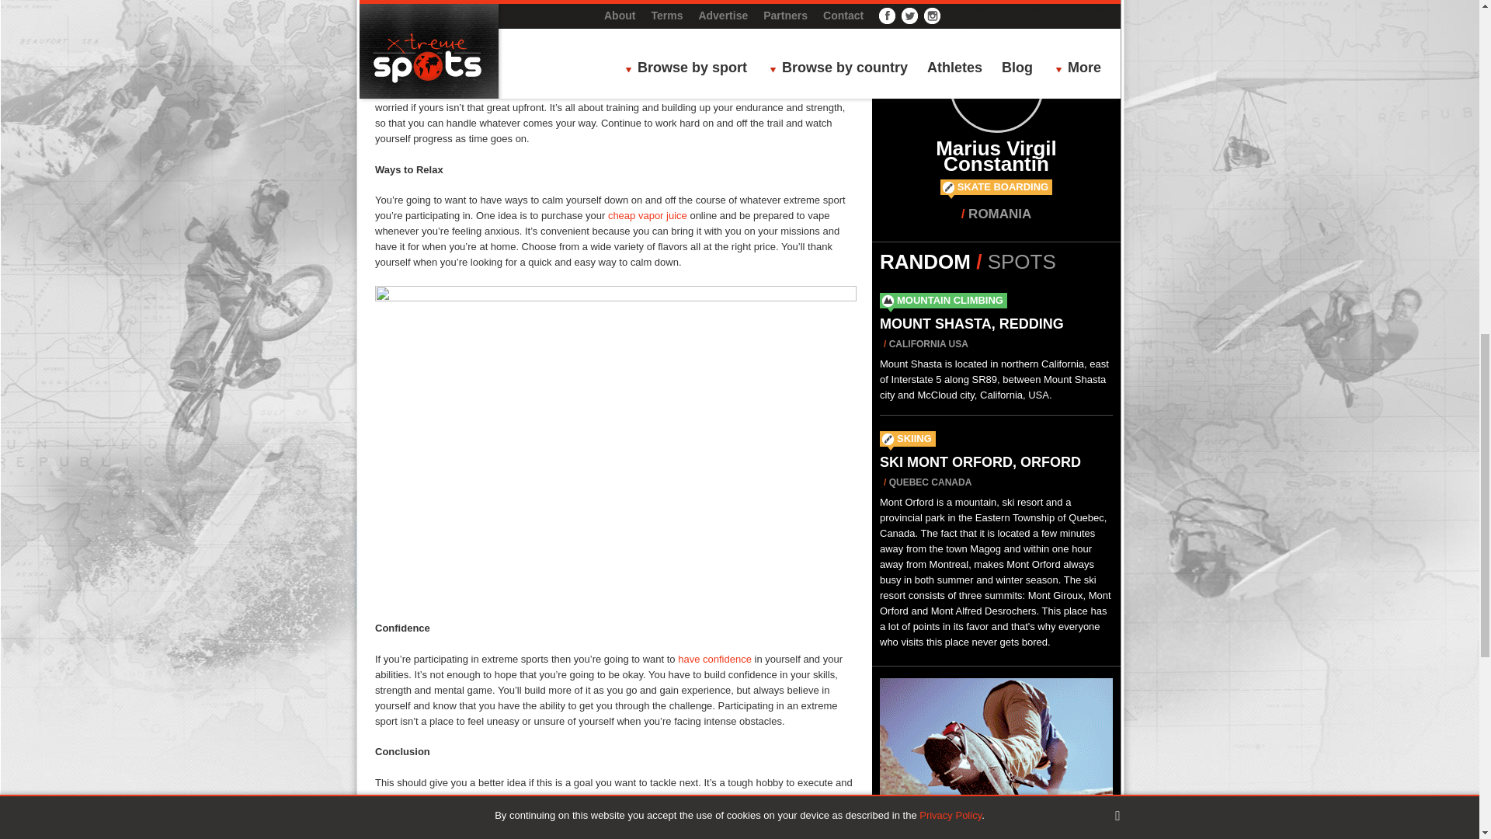  Describe the element at coordinates (714, 659) in the screenshot. I see `have confidence` at that location.